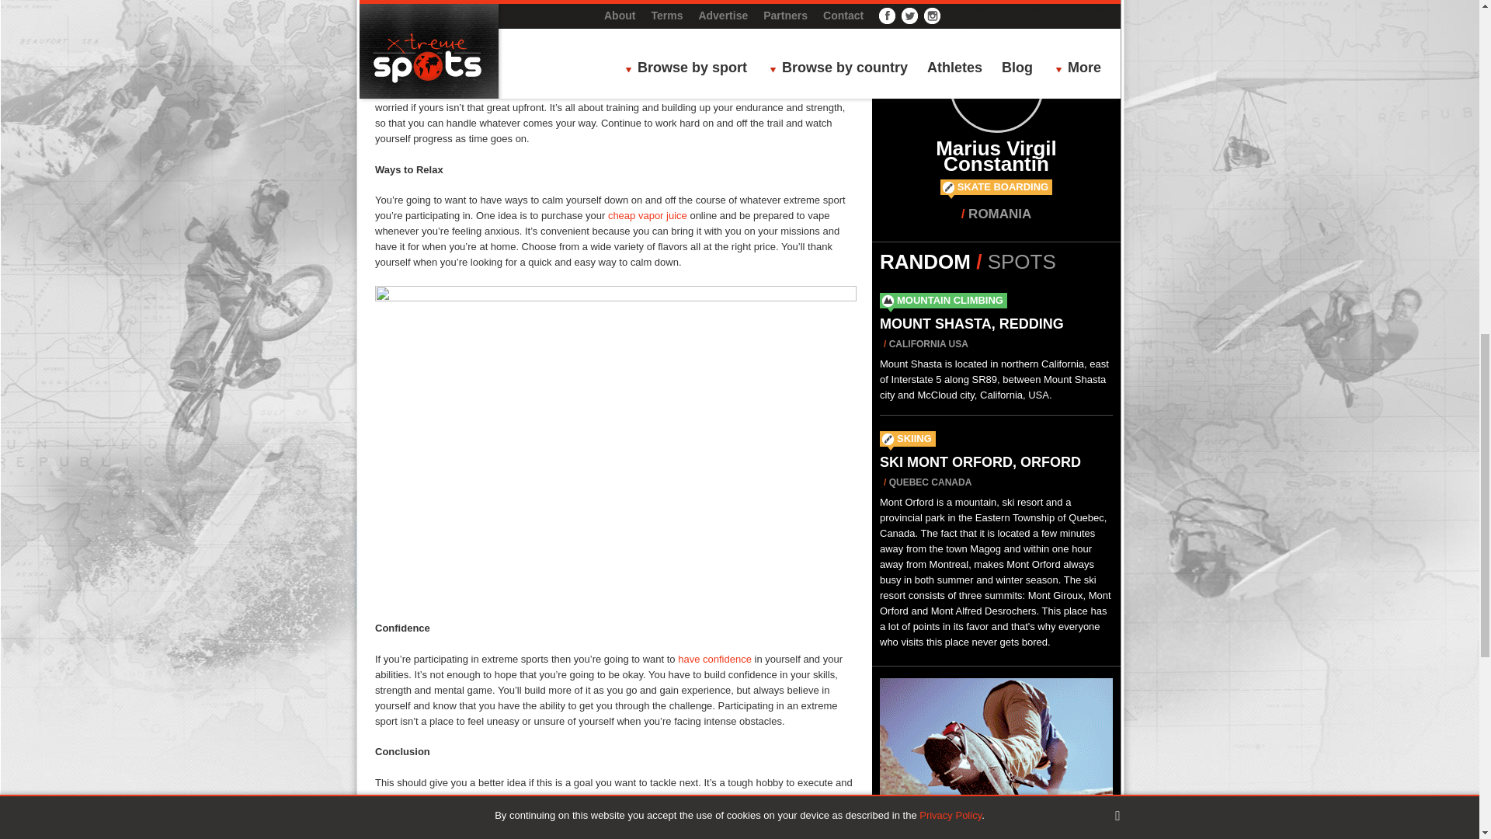  Describe the element at coordinates (714, 659) in the screenshot. I see `have confidence` at that location.